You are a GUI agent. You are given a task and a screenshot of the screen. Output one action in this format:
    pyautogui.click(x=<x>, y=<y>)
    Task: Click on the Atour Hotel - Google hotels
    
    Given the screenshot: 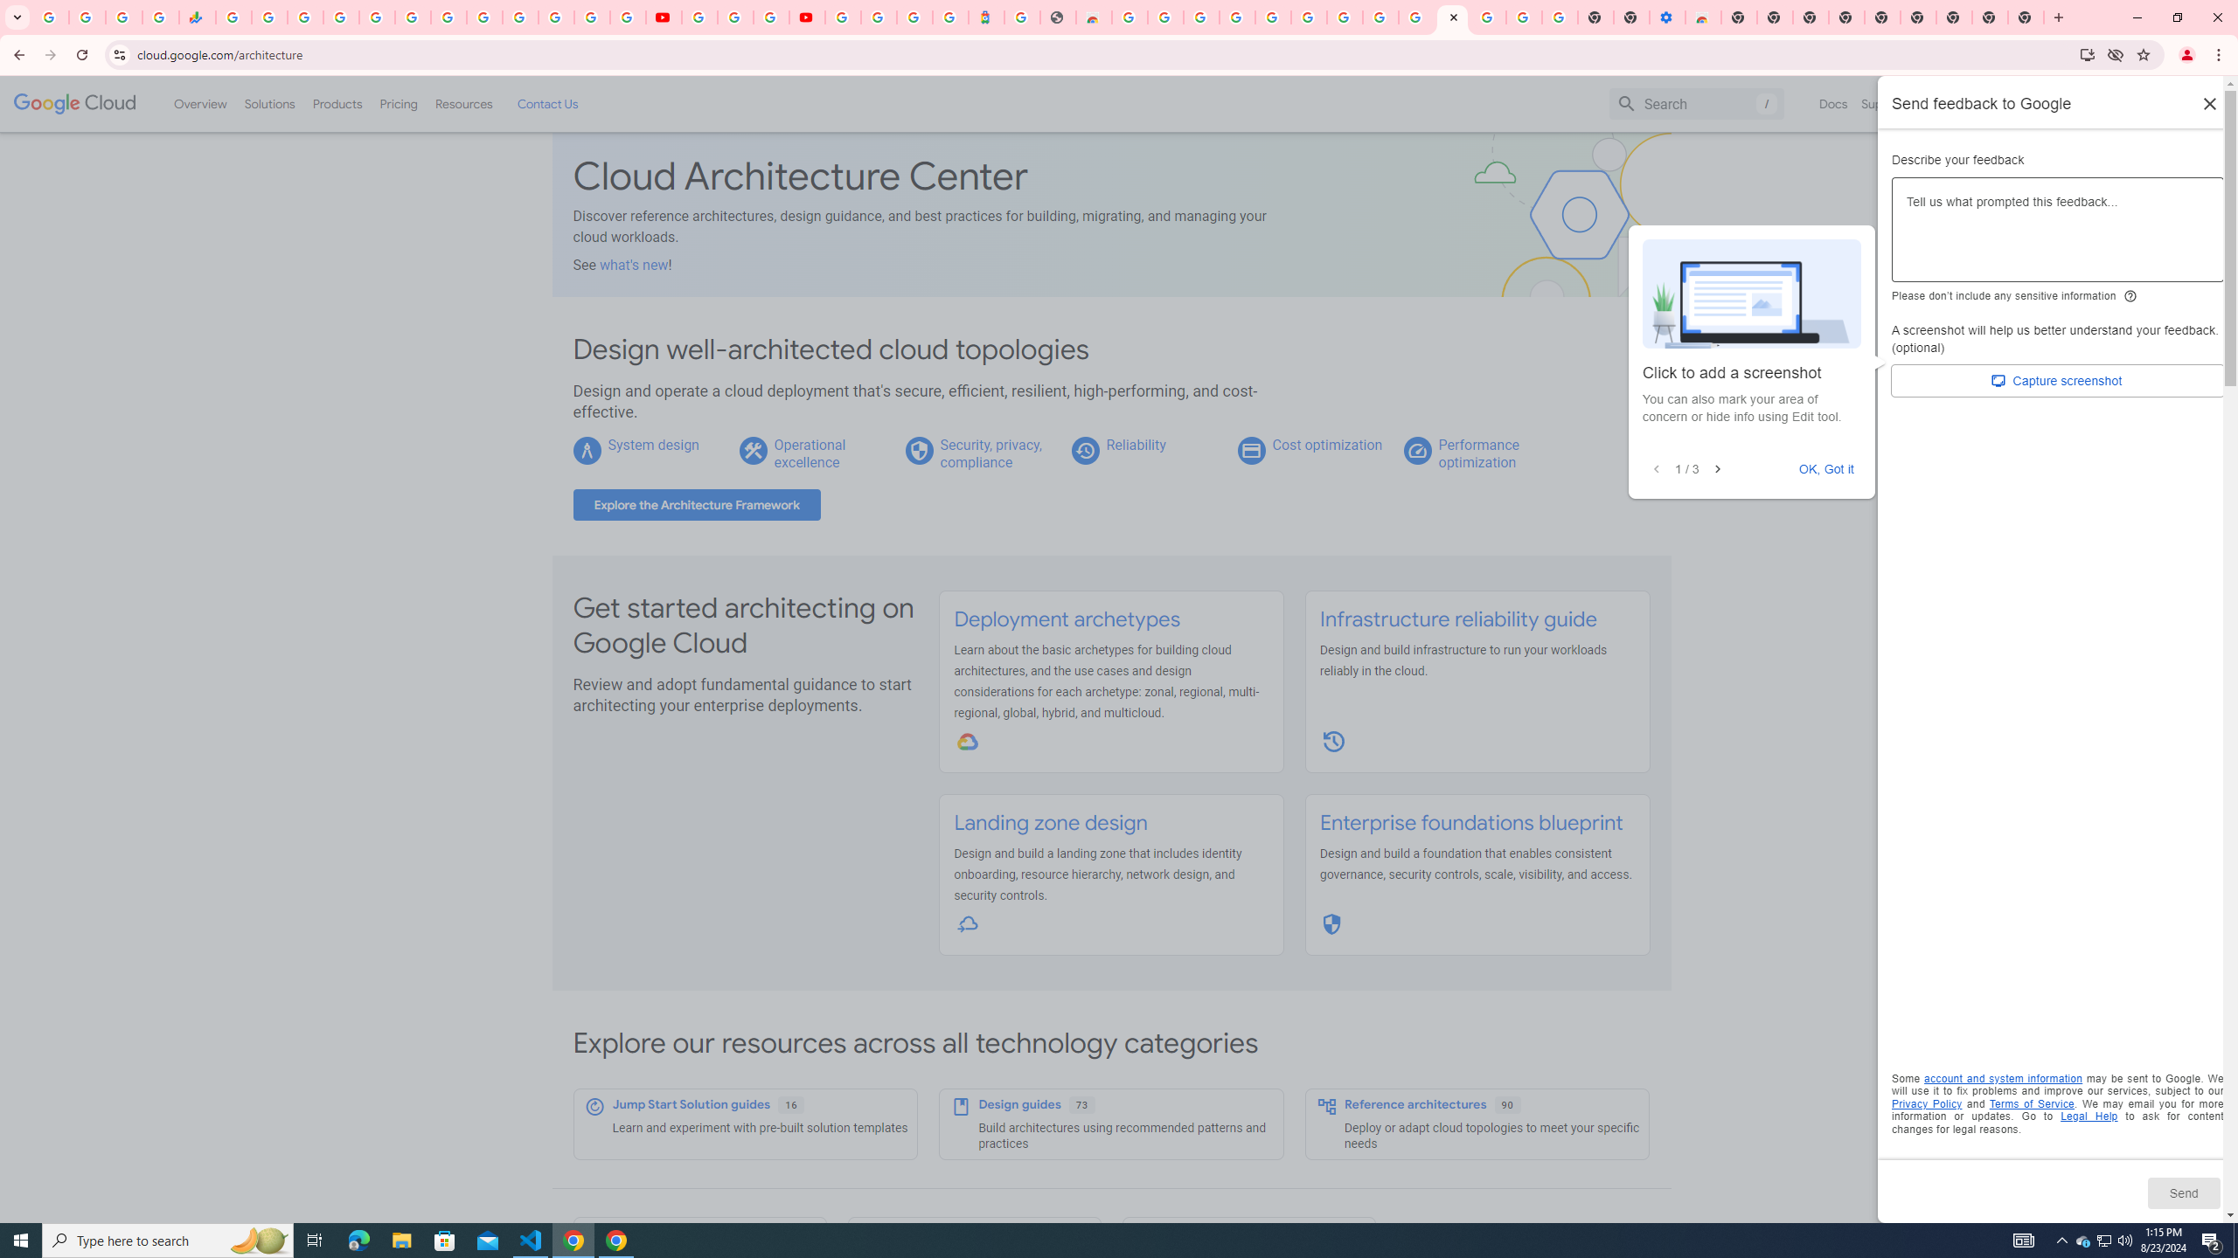 What is the action you would take?
    pyautogui.click(x=986, y=17)
    